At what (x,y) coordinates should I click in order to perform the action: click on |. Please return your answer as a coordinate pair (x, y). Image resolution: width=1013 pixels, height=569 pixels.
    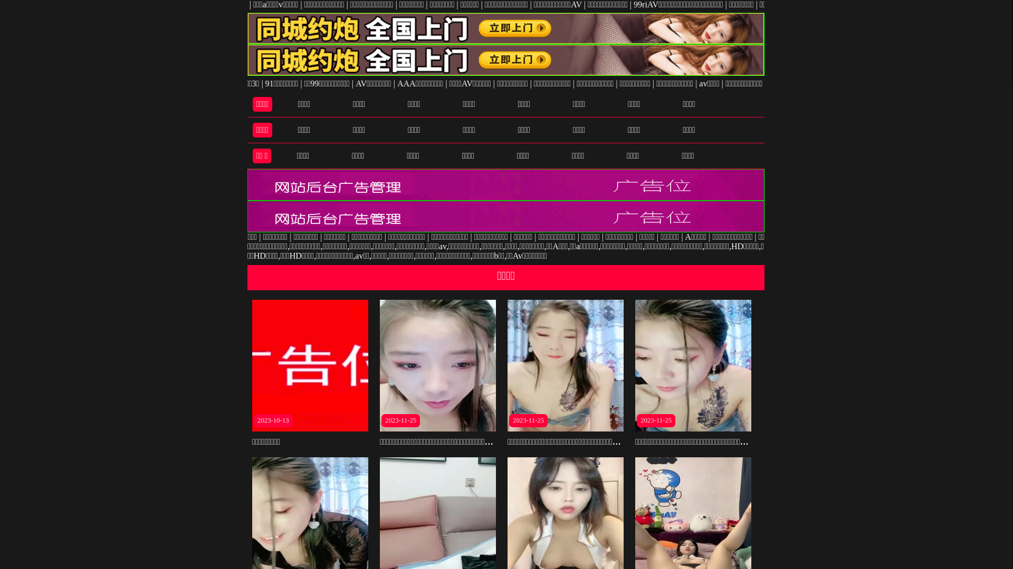
    Looking at the image, I should click on (879, 237).